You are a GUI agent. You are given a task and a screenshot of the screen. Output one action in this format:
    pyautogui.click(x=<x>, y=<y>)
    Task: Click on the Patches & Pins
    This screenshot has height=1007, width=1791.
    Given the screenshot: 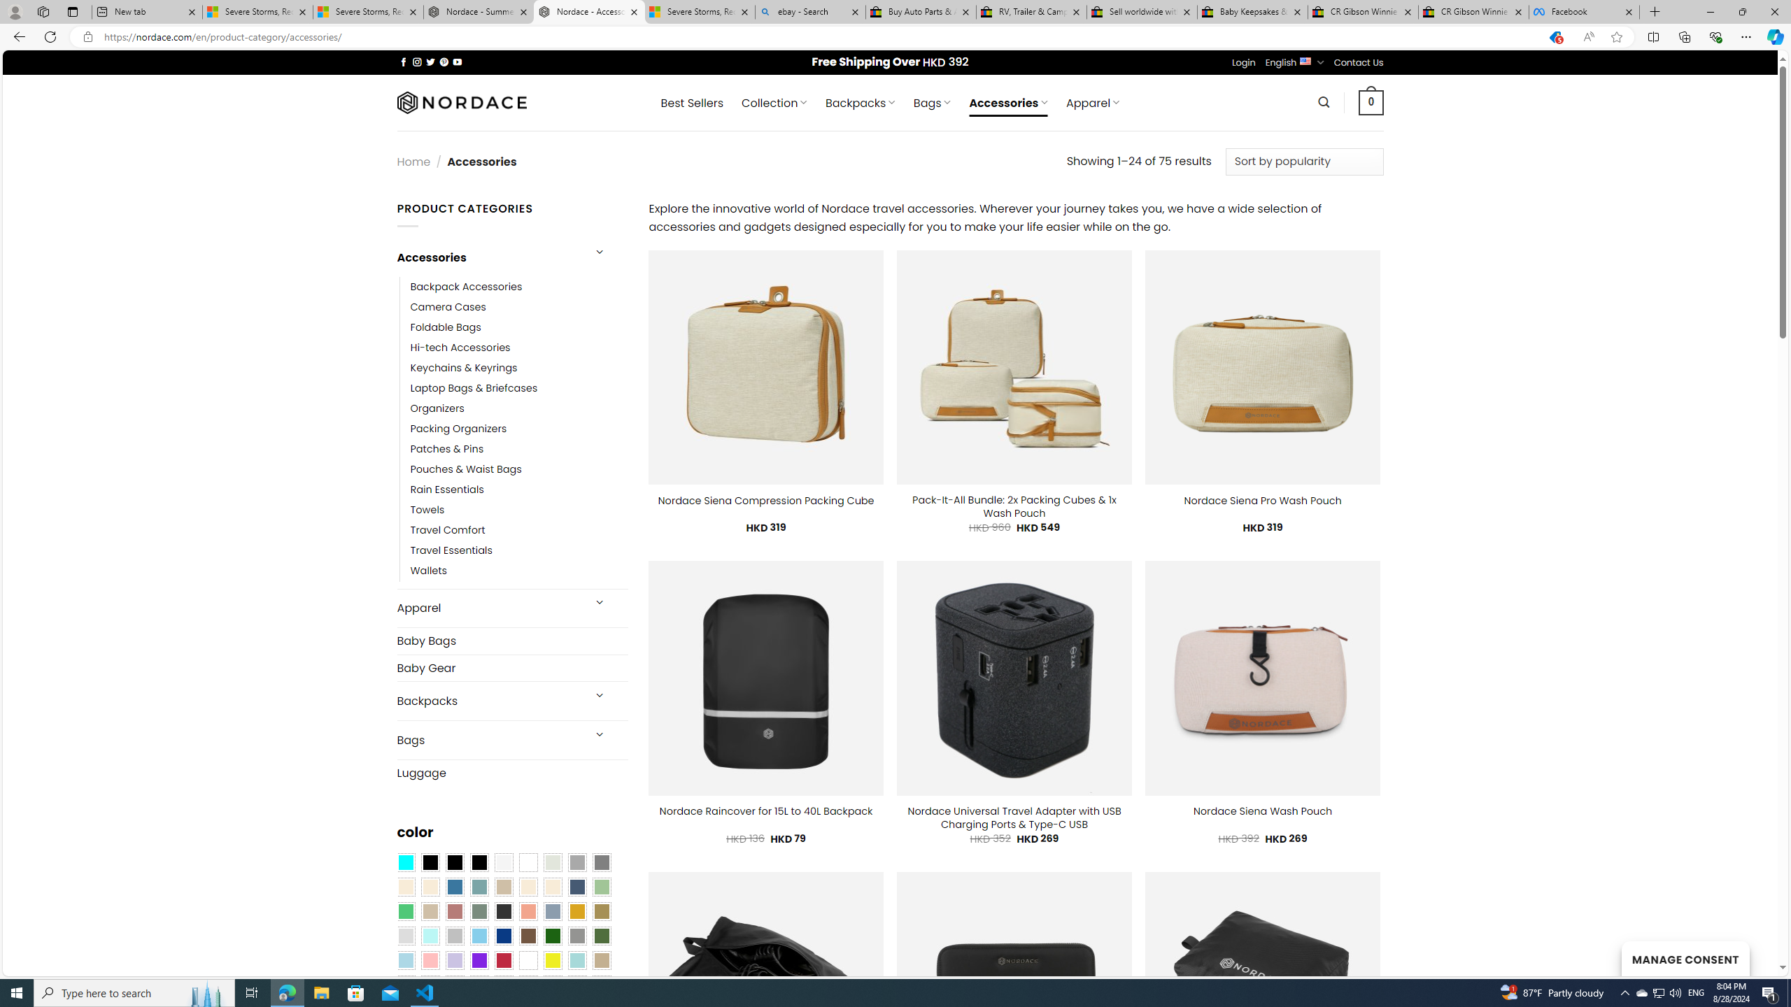 What is the action you would take?
    pyautogui.click(x=446, y=449)
    